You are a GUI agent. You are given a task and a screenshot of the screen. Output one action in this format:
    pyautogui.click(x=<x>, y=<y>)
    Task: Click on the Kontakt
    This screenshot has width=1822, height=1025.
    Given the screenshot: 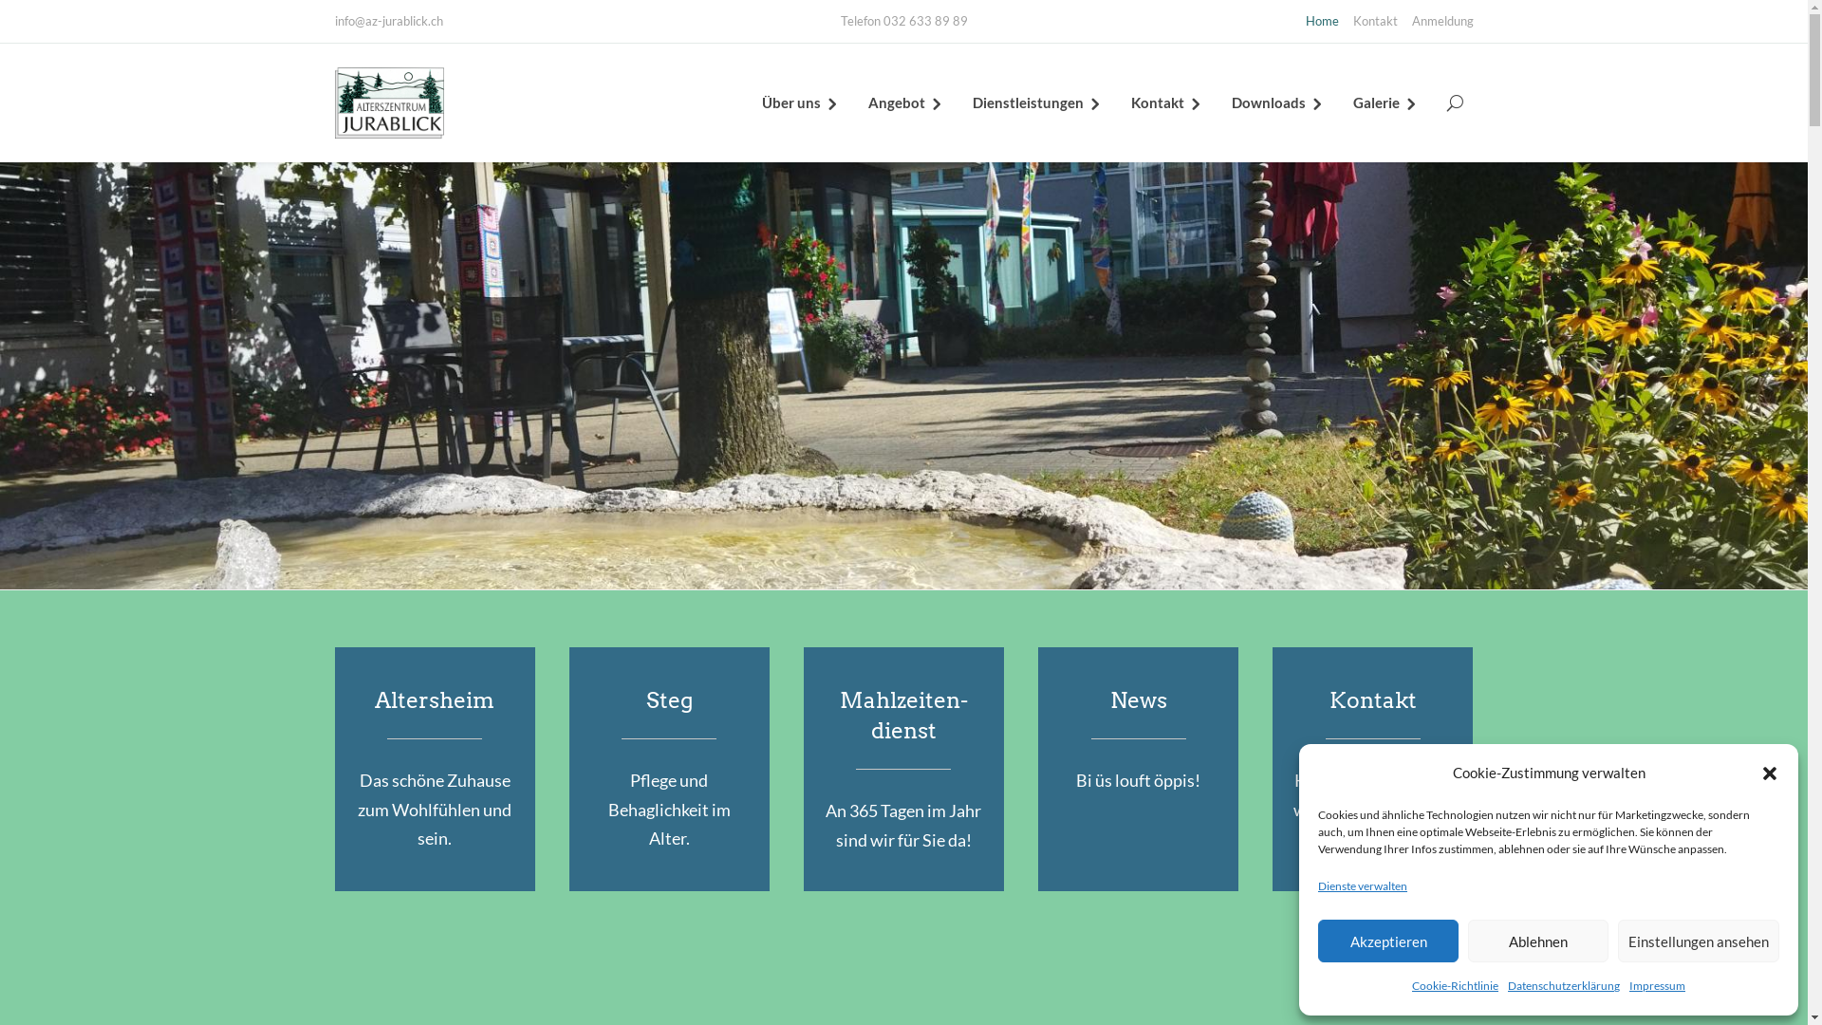 What is the action you would take?
    pyautogui.click(x=1376, y=21)
    